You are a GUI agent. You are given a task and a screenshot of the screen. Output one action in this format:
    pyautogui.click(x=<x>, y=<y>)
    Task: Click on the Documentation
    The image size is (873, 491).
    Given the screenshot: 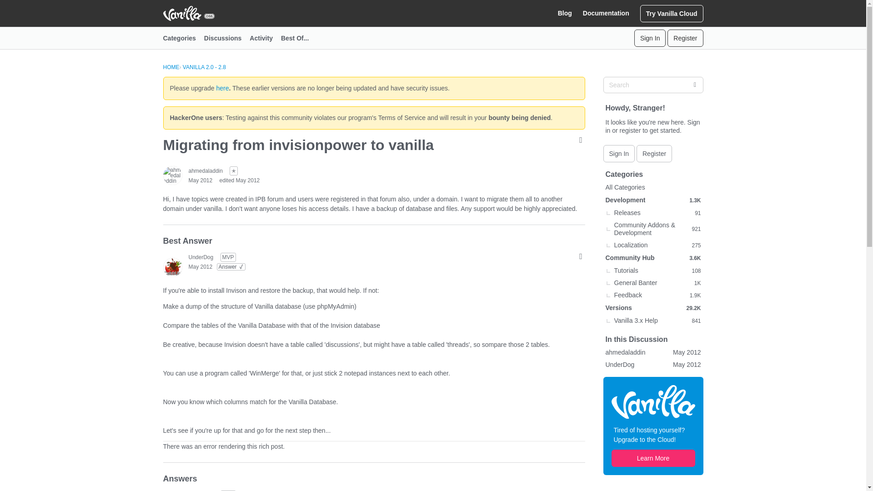 What is the action you would take?
    pyautogui.click(x=606, y=13)
    